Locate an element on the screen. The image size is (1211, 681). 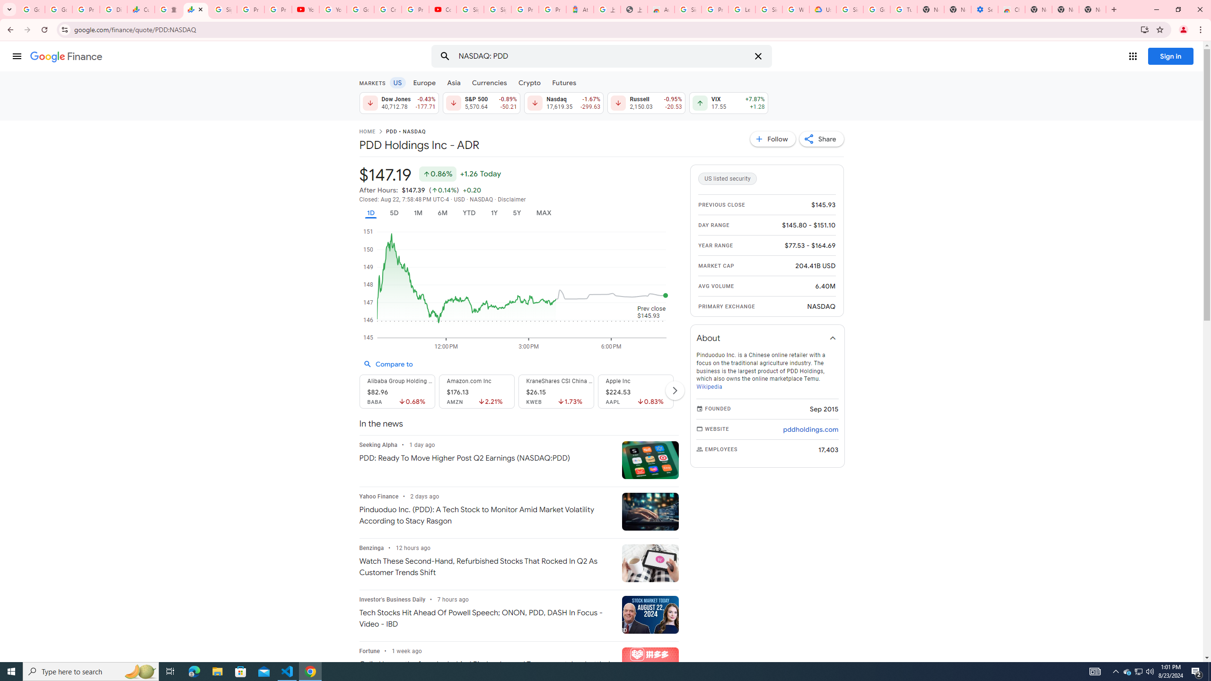
Google Account Help is located at coordinates (360, 9).